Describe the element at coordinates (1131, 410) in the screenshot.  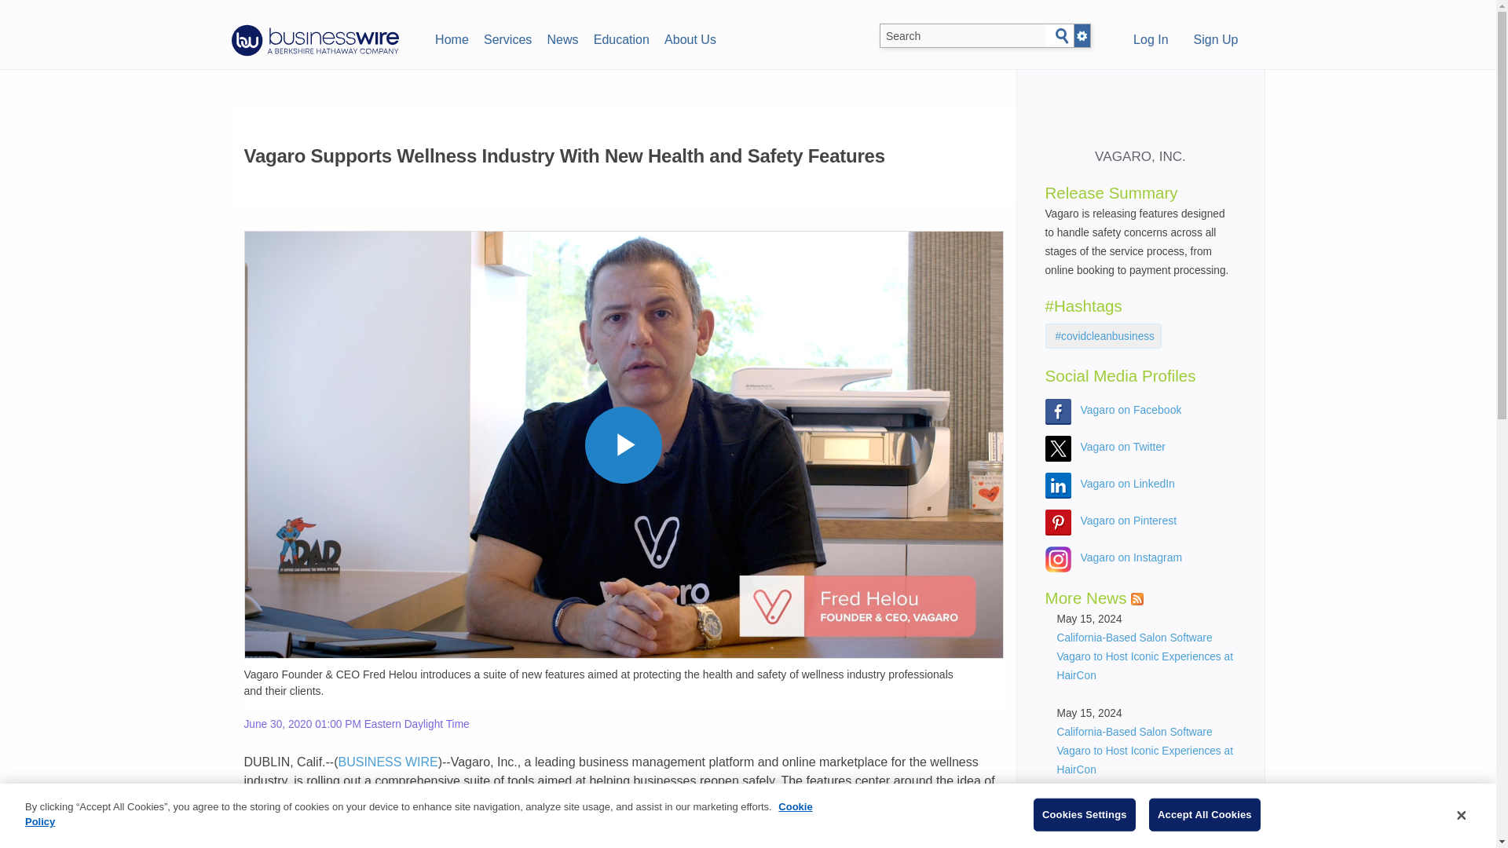
I see `Vagaro on Facebook` at that location.